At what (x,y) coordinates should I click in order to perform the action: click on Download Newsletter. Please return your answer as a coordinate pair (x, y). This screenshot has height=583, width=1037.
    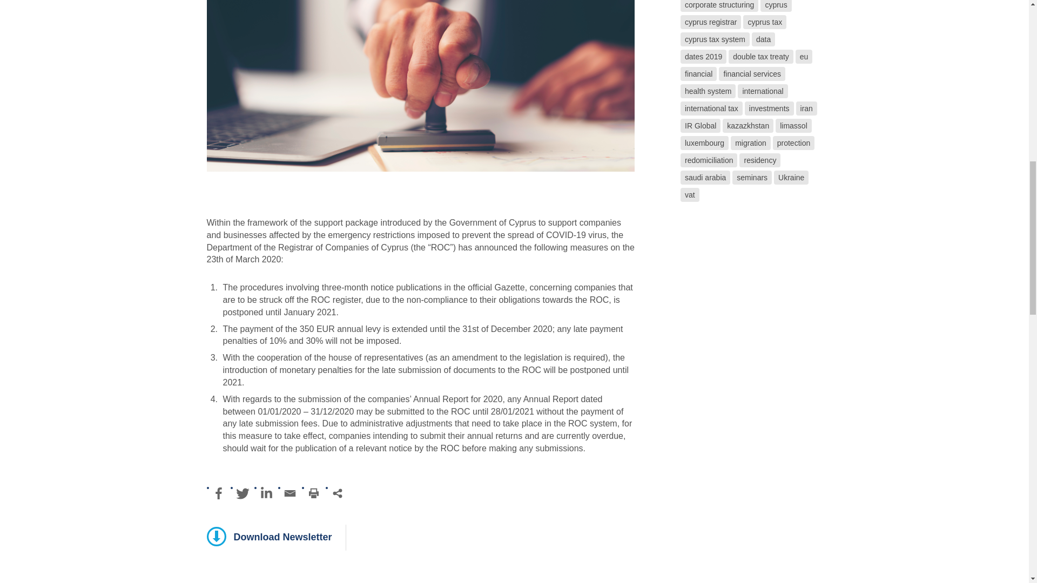
    Looking at the image, I should click on (269, 537).